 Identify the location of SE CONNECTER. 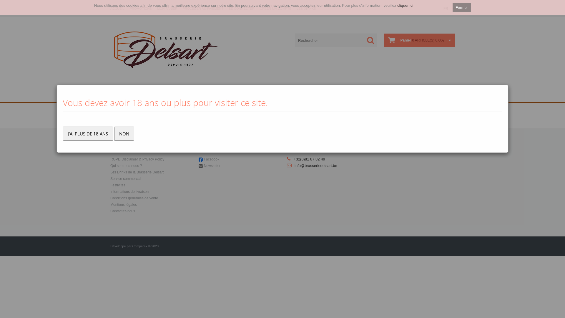
(241, 9).